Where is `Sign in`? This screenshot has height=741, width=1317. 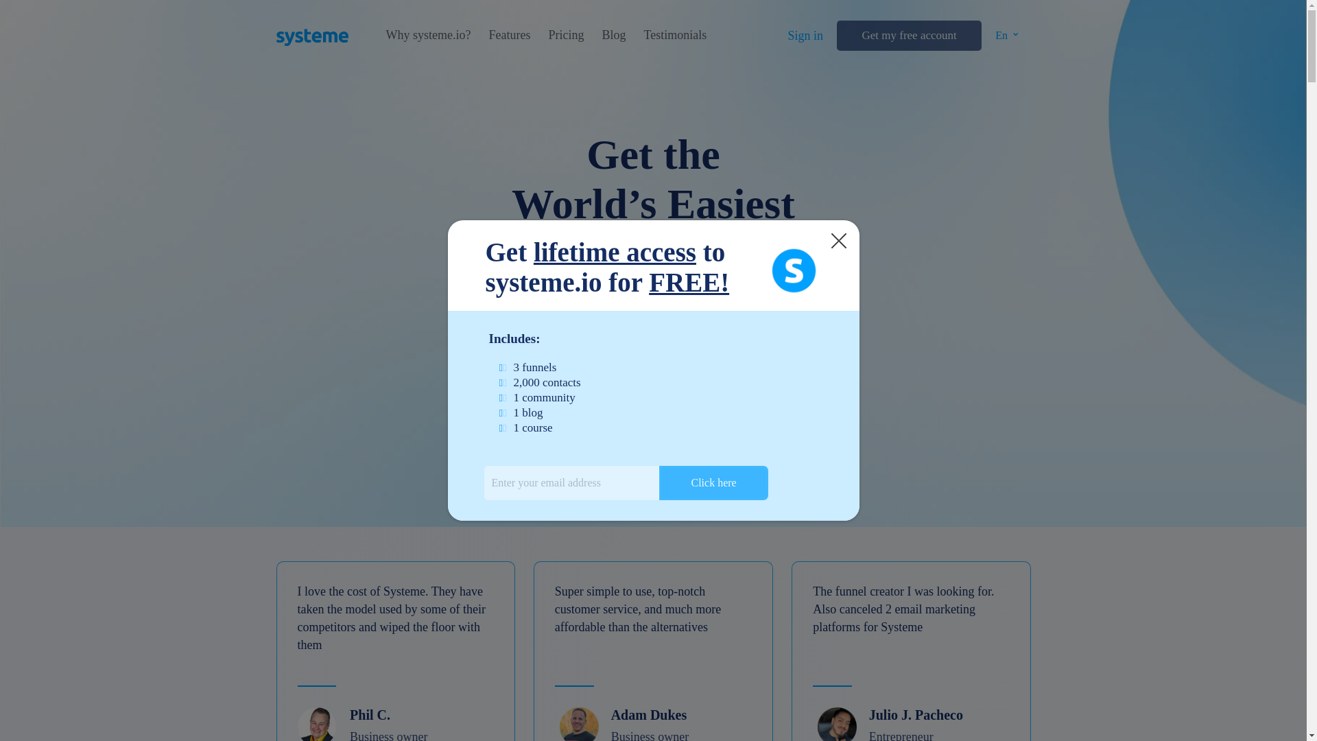 Sign in is located at coordinates (805, 36).